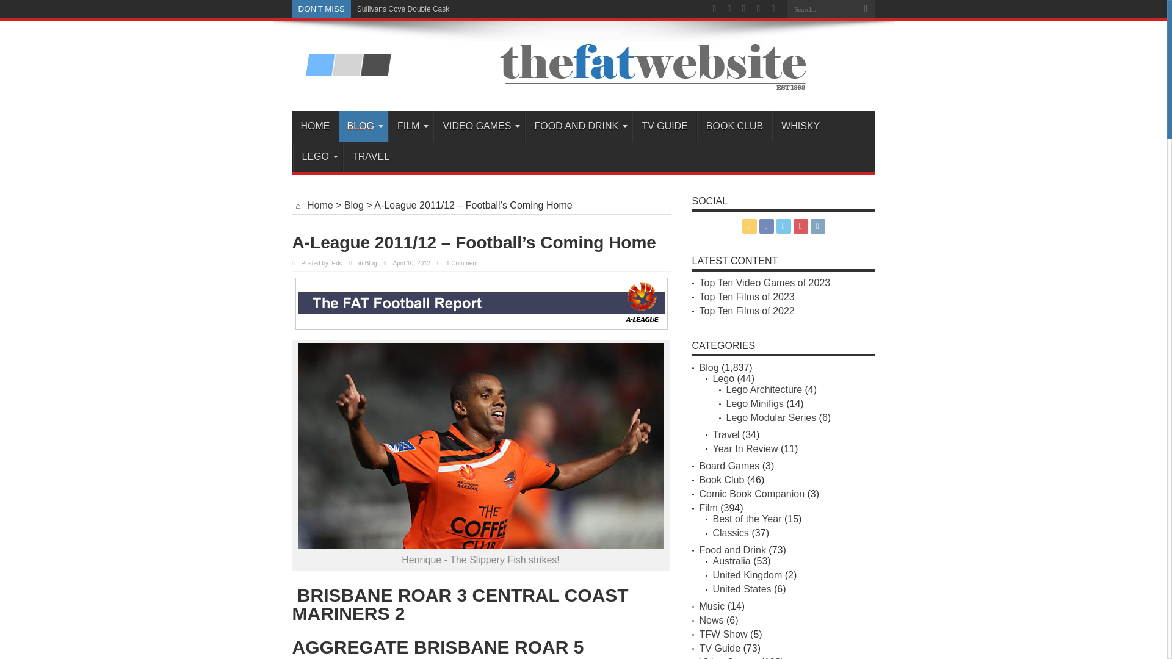 The image size is (1172, 659). Describe the element at coordinates (410, 126) in the screenshot. I see `FILM` at that location.